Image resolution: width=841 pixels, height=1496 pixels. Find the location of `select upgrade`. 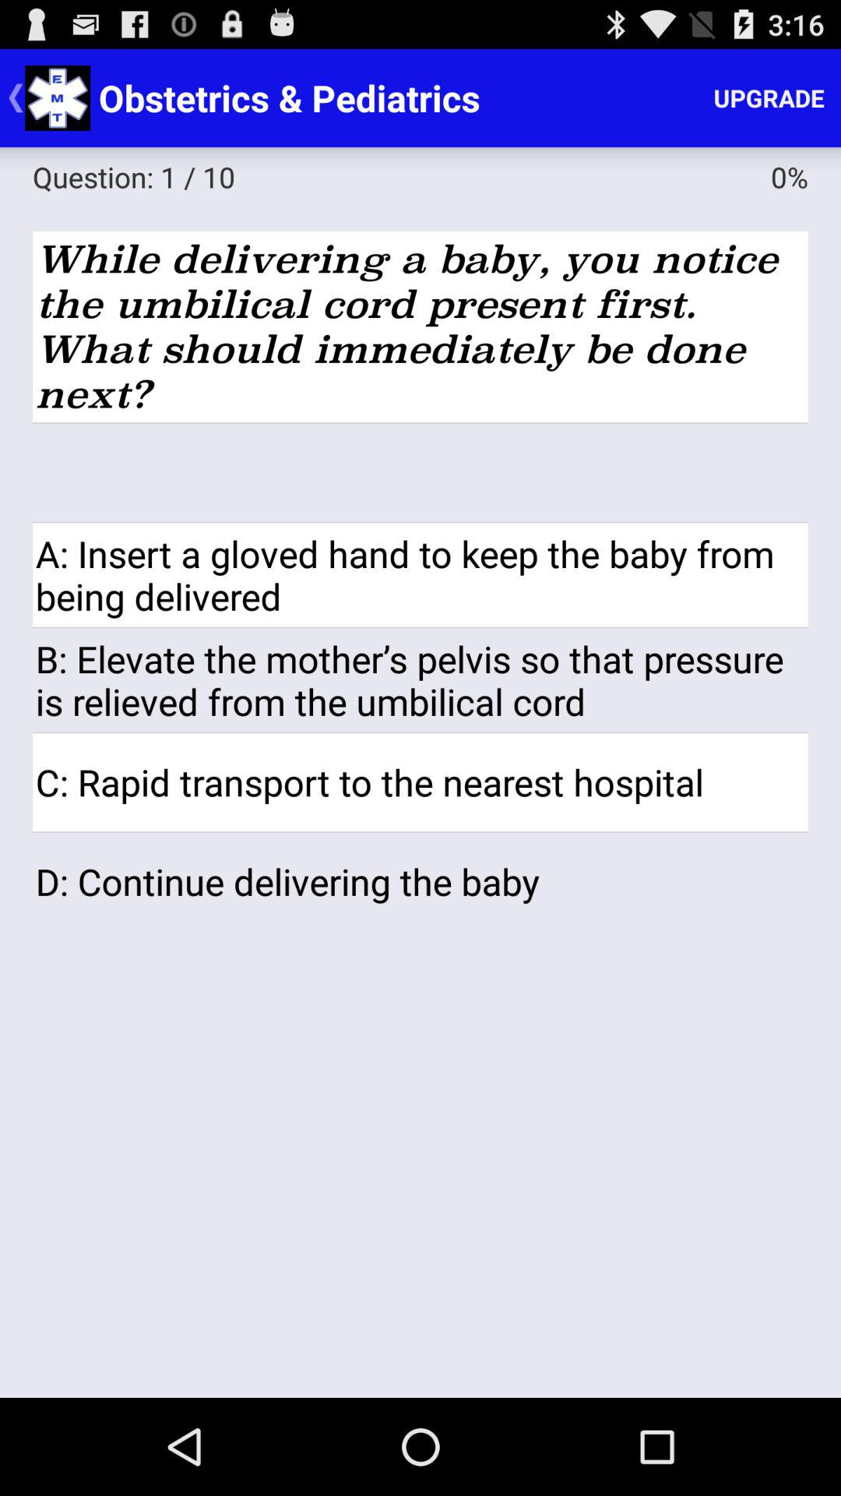

select upgrade is located at coordinates (769, 98).